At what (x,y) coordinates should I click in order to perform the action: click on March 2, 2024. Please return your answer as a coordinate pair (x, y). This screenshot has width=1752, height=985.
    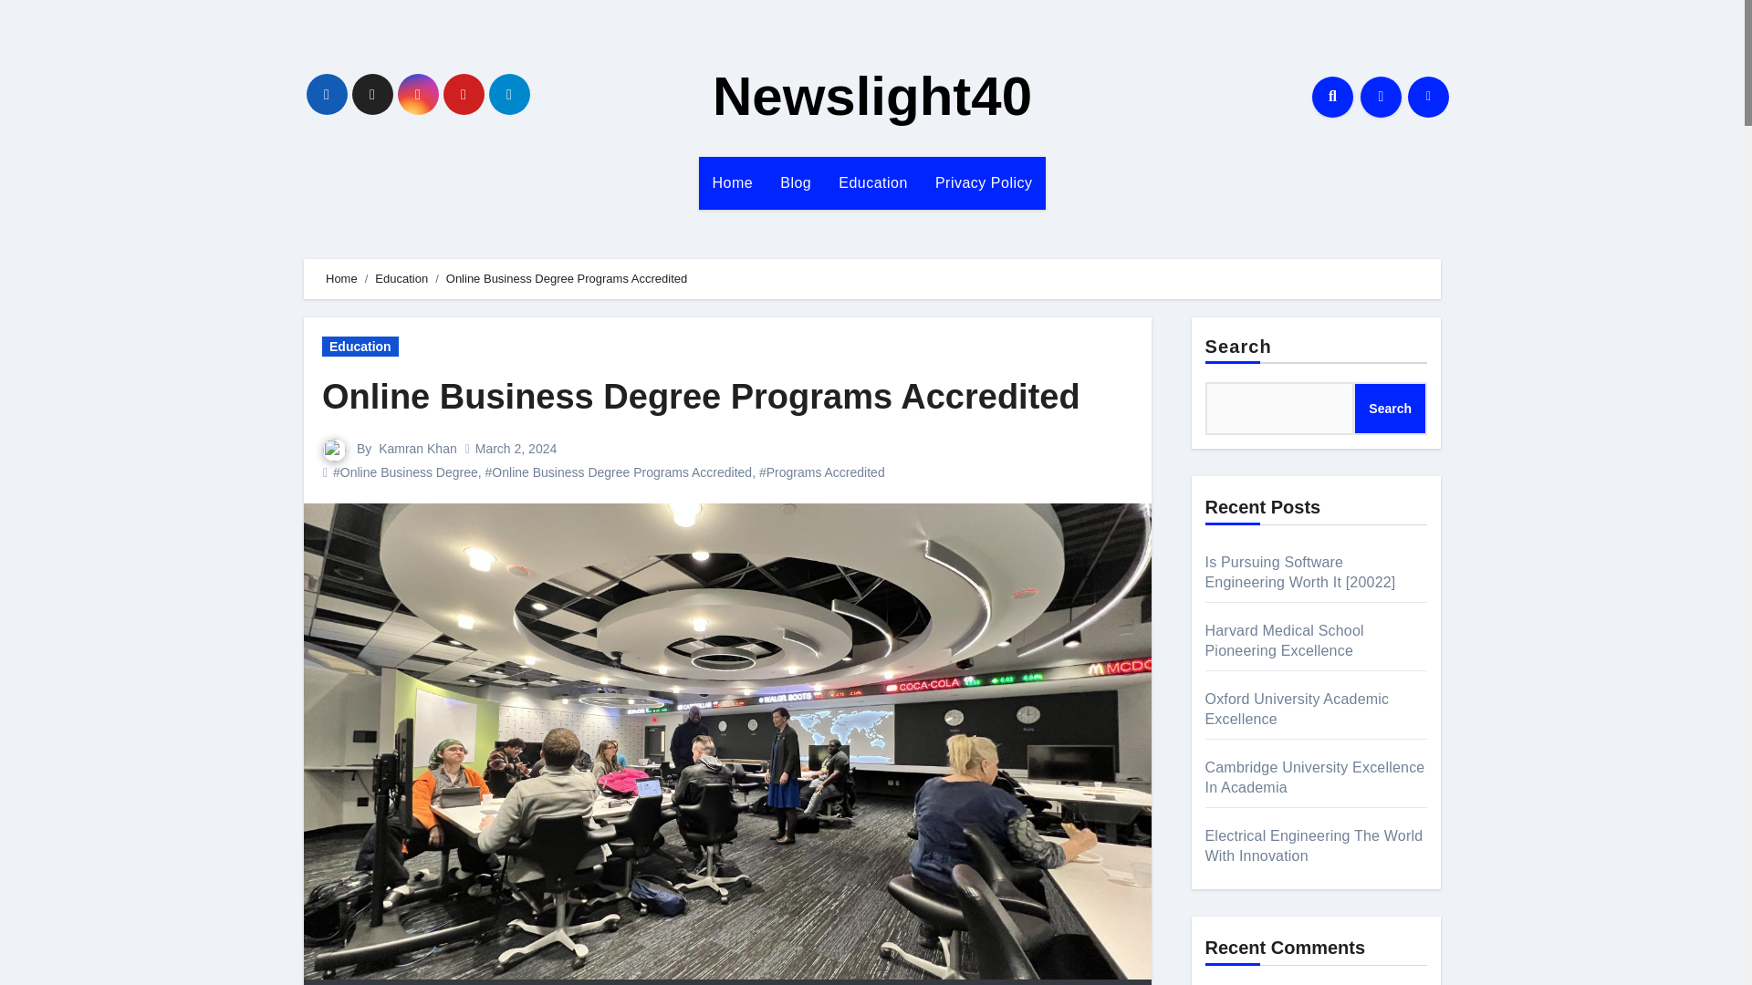
    Looking at the image, I should click on (516, 449).